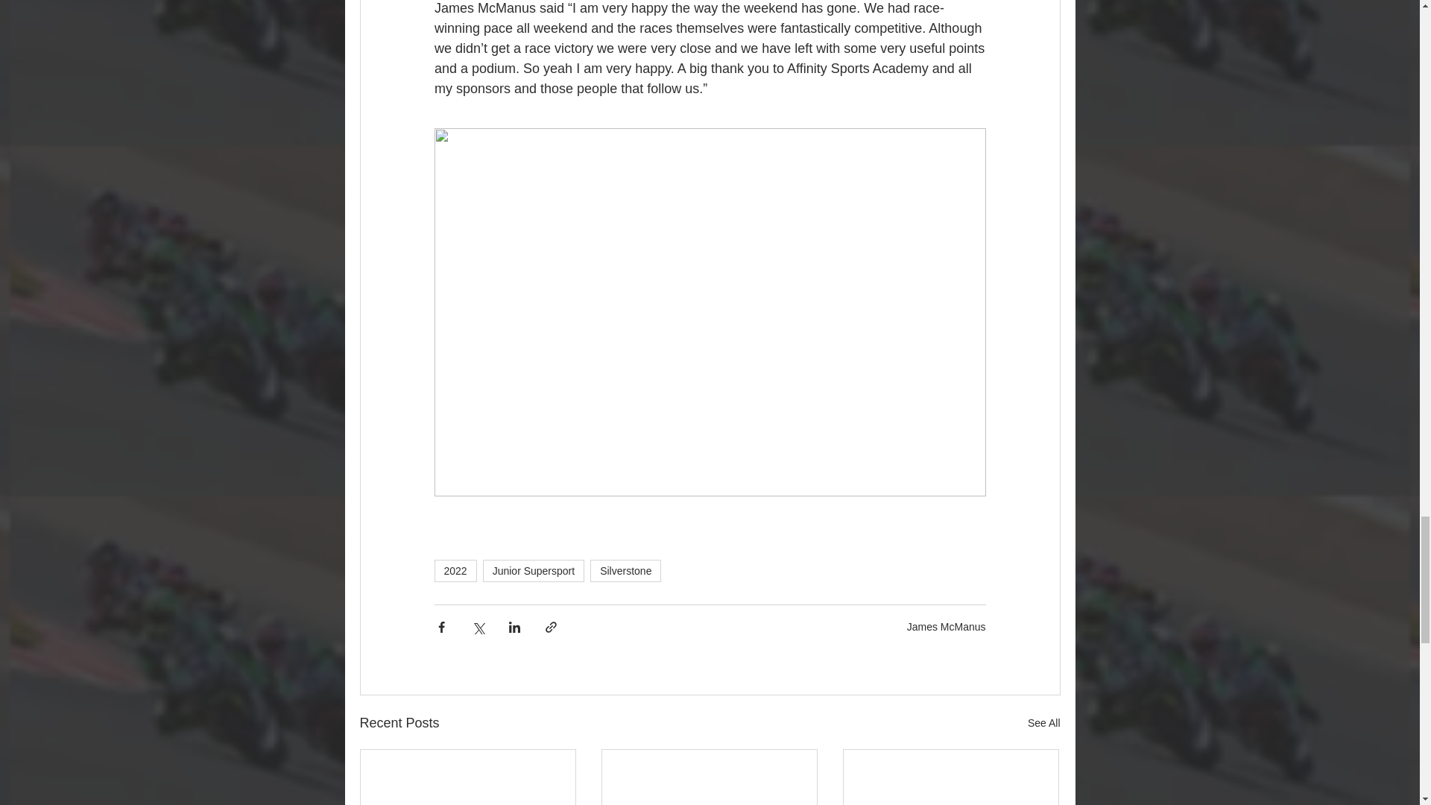 The width and height of the screenshot is (1431, 805). I want to click on Silverstone, so click(625, 570).